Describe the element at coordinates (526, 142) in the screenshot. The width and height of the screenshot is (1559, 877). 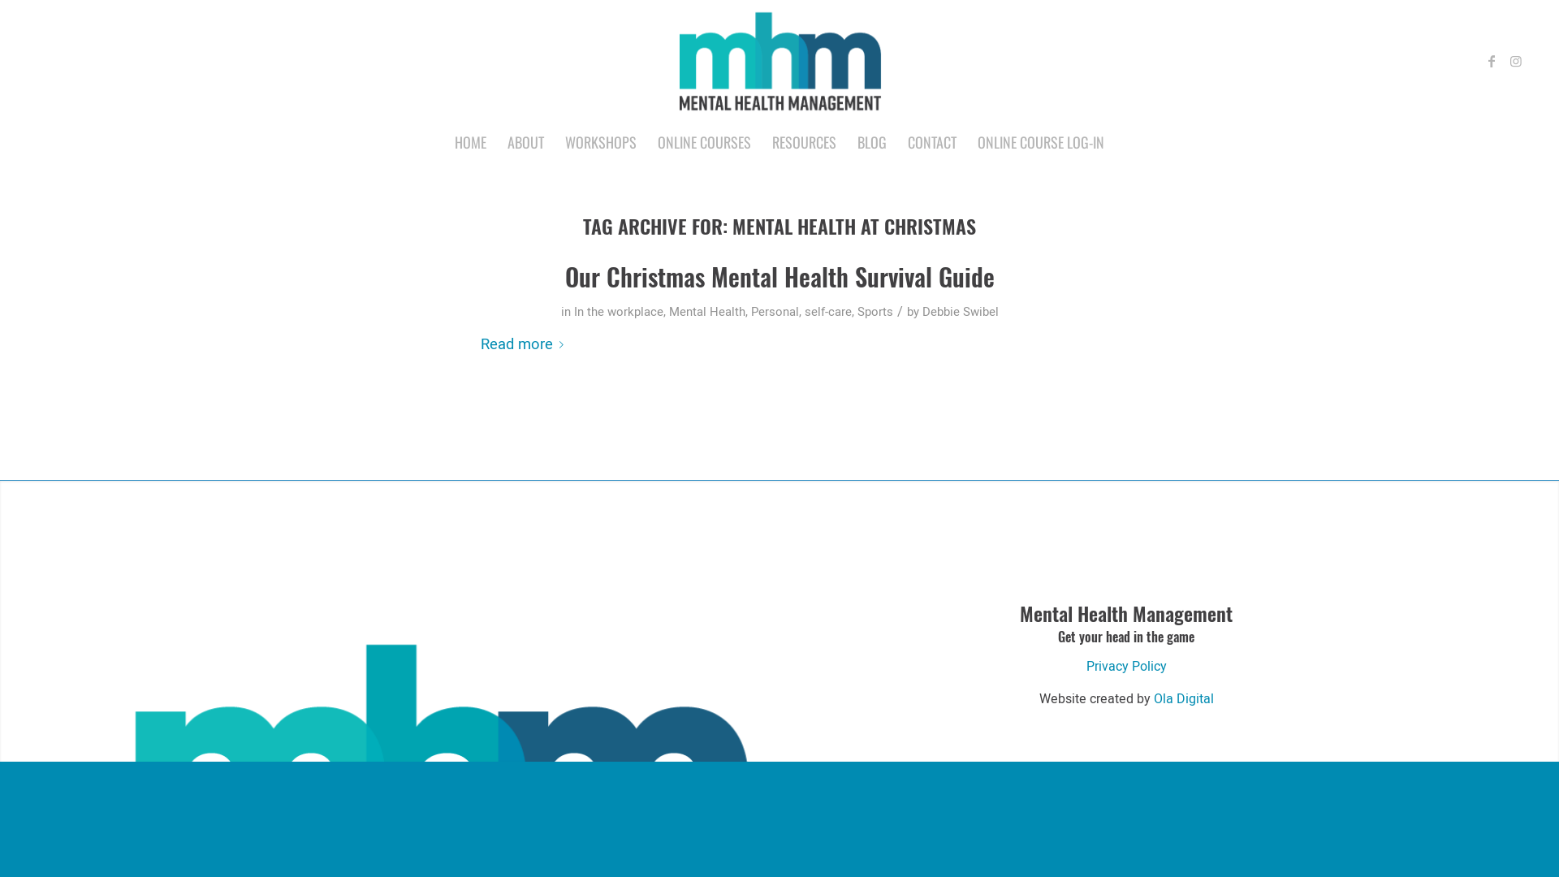
I see `ABOUT` at that location.